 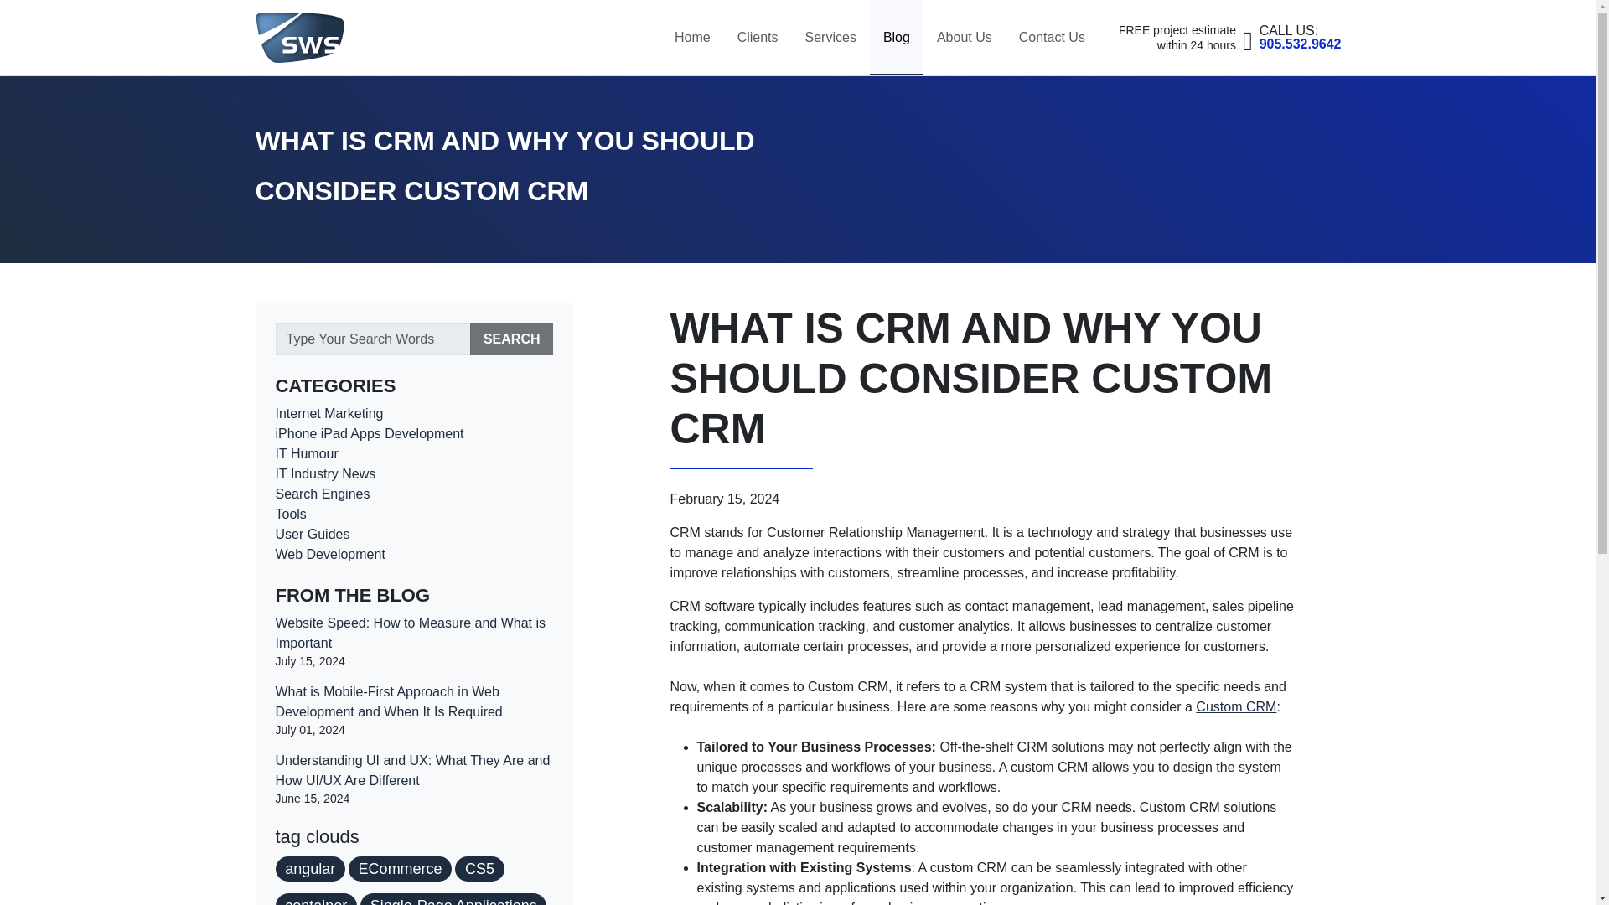 I want to click on Single-Page Applications, so click(x=511, y=339).